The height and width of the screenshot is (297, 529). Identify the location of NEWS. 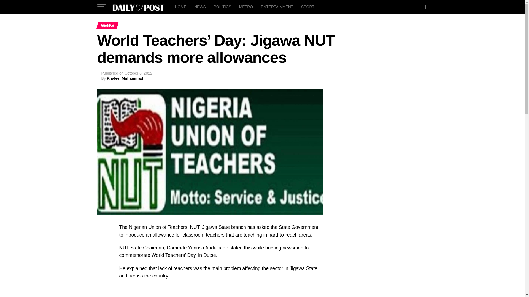
(200, 7).